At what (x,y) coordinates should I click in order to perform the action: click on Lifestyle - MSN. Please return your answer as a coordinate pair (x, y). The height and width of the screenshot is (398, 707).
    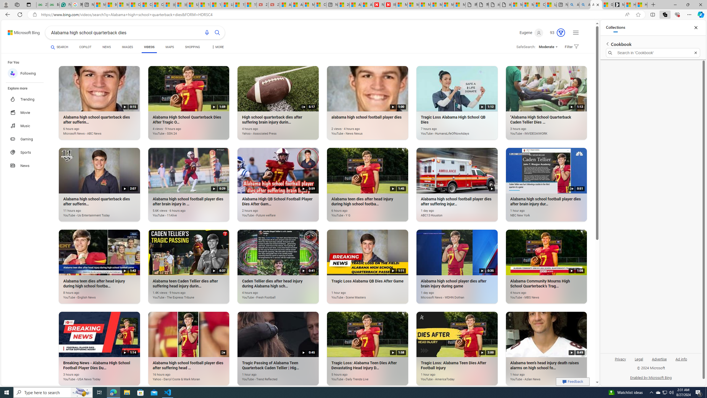
    Looking at the image, I should click on (228, 5).